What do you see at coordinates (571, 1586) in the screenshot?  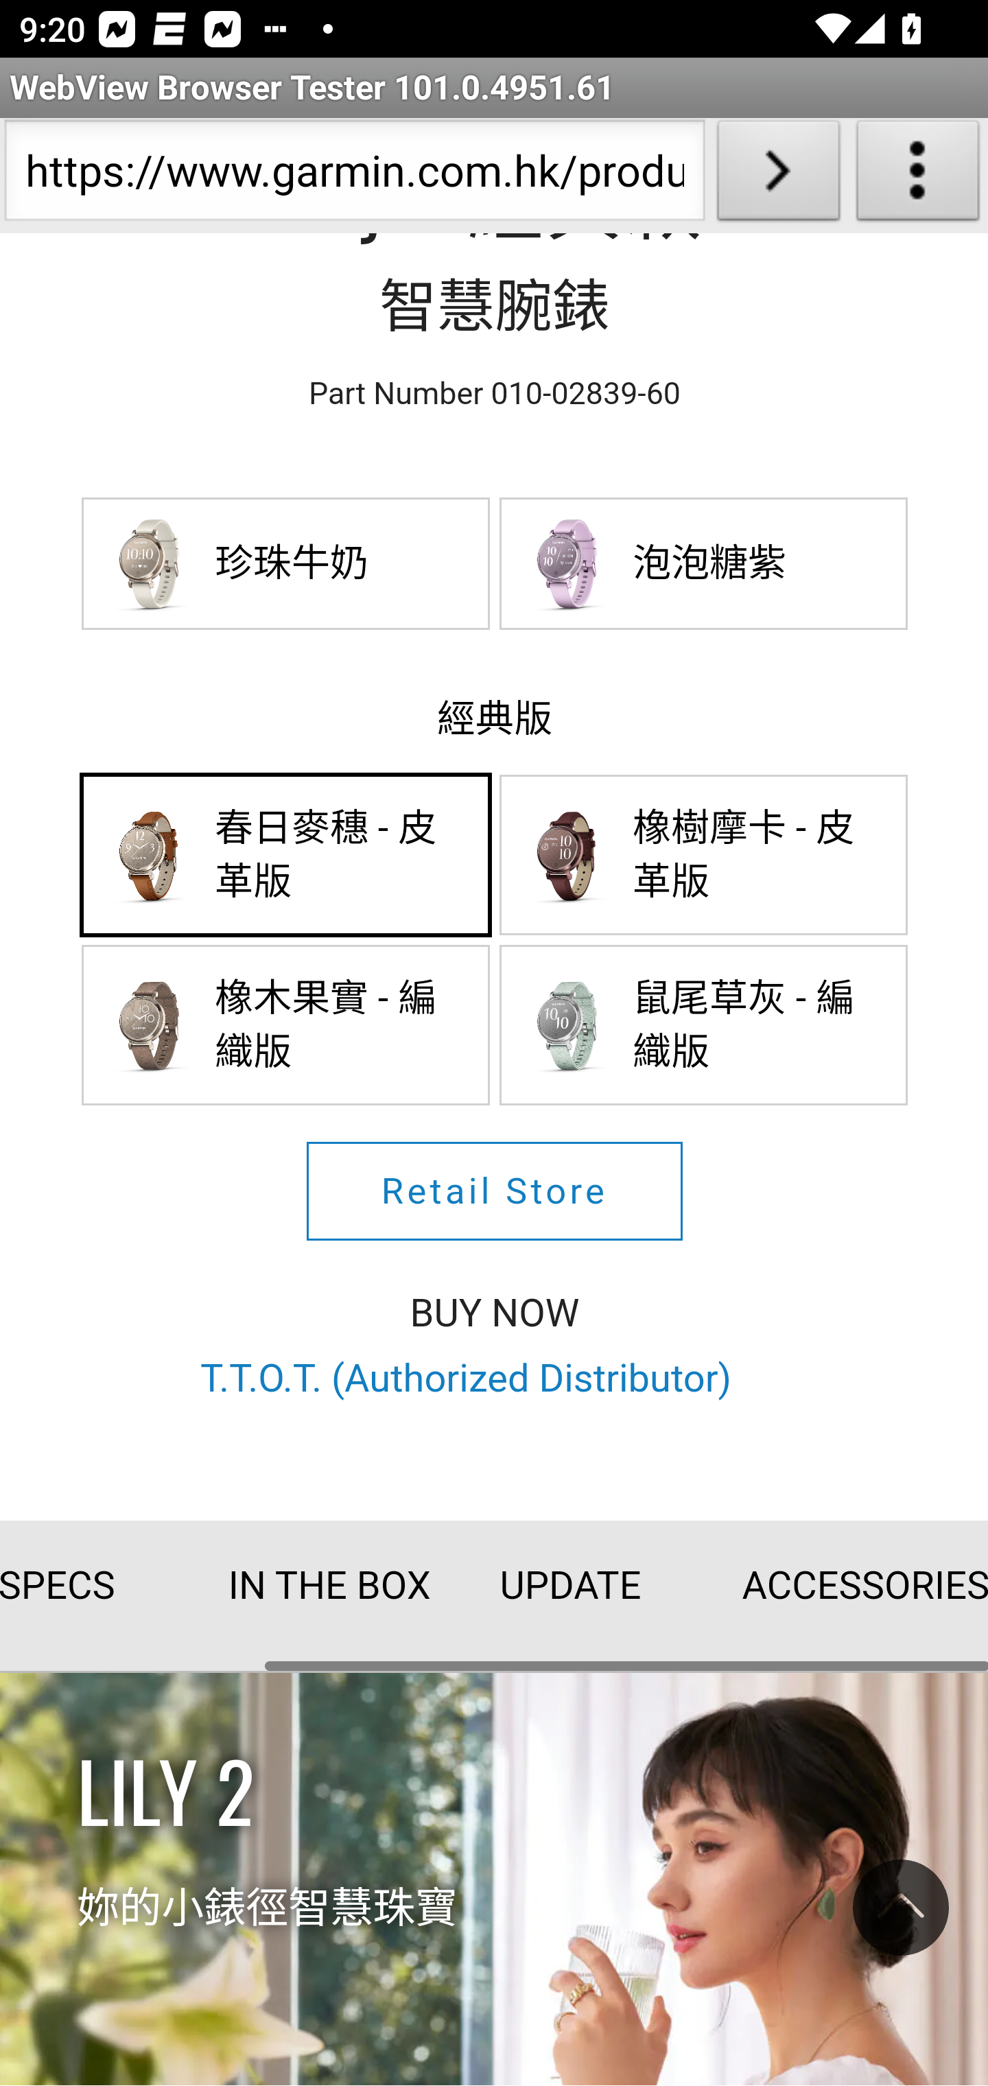 I see `UPDATE` at bounding box center [571, 1586].